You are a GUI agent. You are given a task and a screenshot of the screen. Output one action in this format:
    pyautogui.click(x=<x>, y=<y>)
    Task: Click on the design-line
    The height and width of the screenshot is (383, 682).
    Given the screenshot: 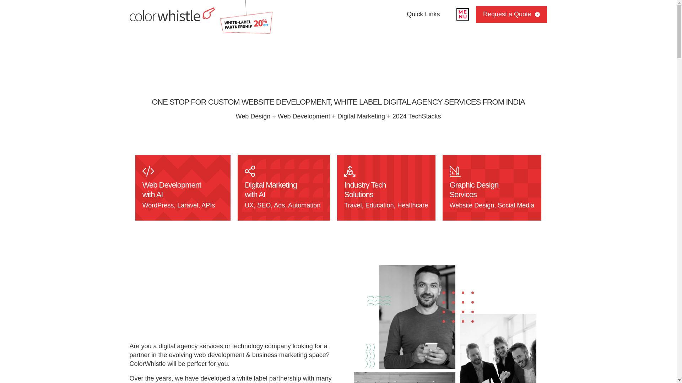 What is the action you would take?
    pyautogui.click(x=455, y=171)
    